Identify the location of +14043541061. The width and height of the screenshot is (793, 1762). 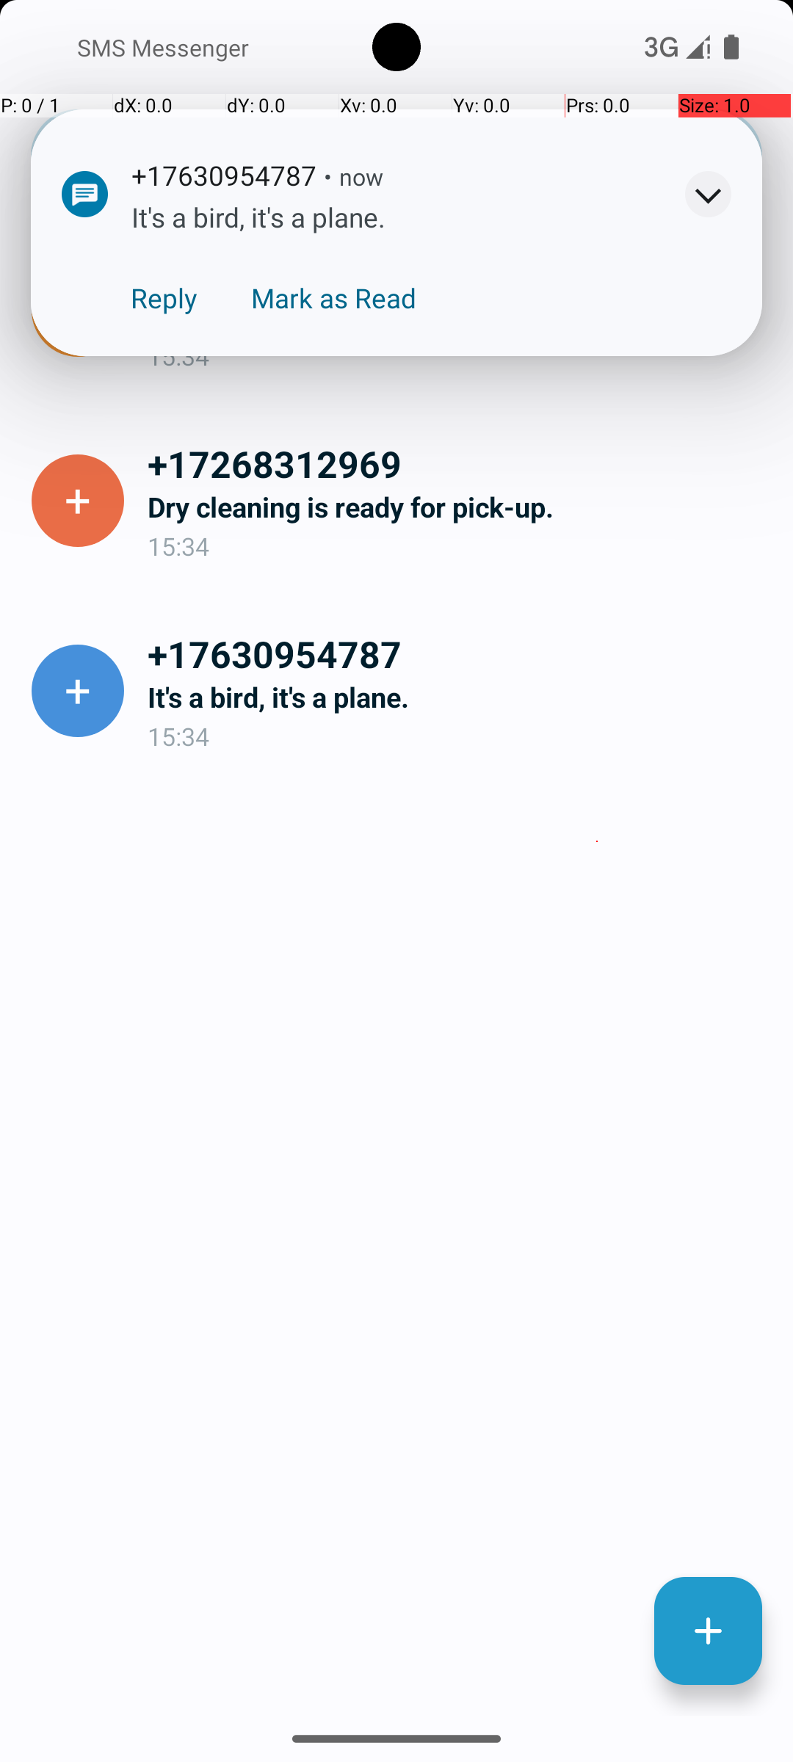
(458, 273).